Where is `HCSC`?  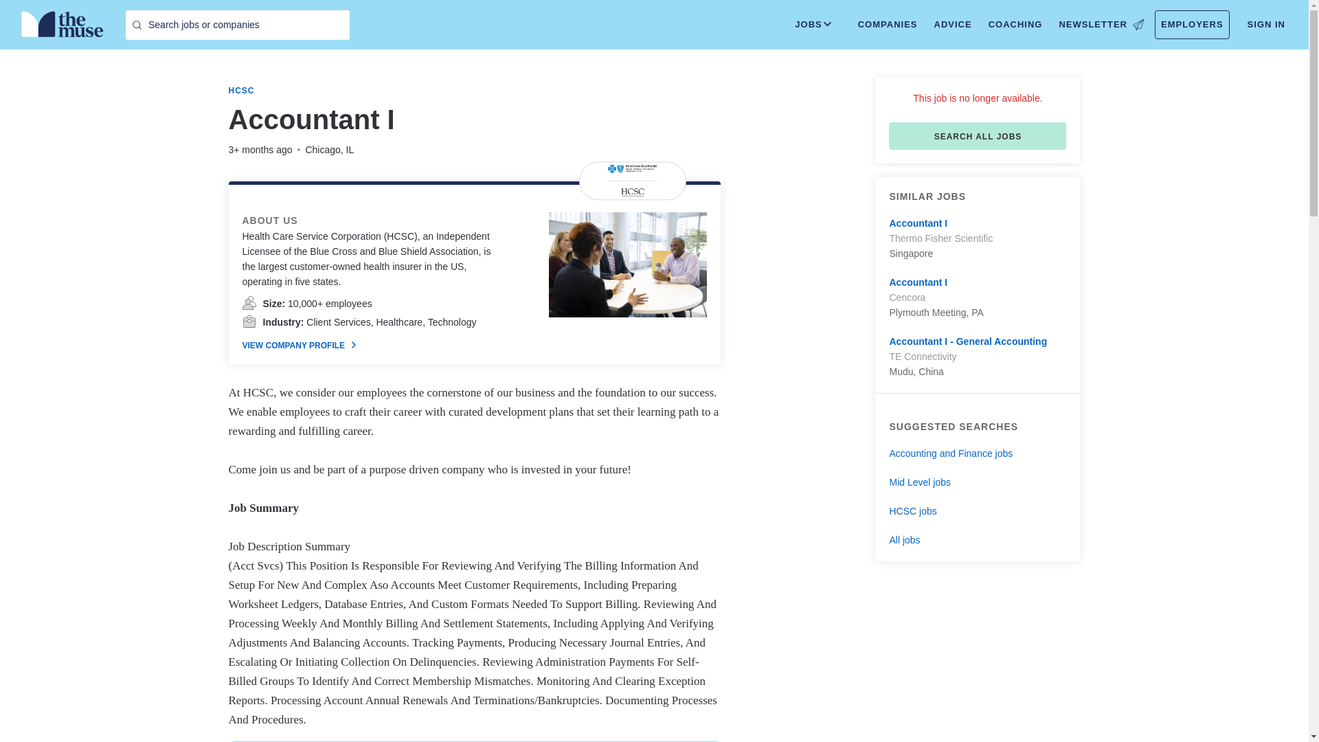 HCSC is located at coordinates (241, 91).